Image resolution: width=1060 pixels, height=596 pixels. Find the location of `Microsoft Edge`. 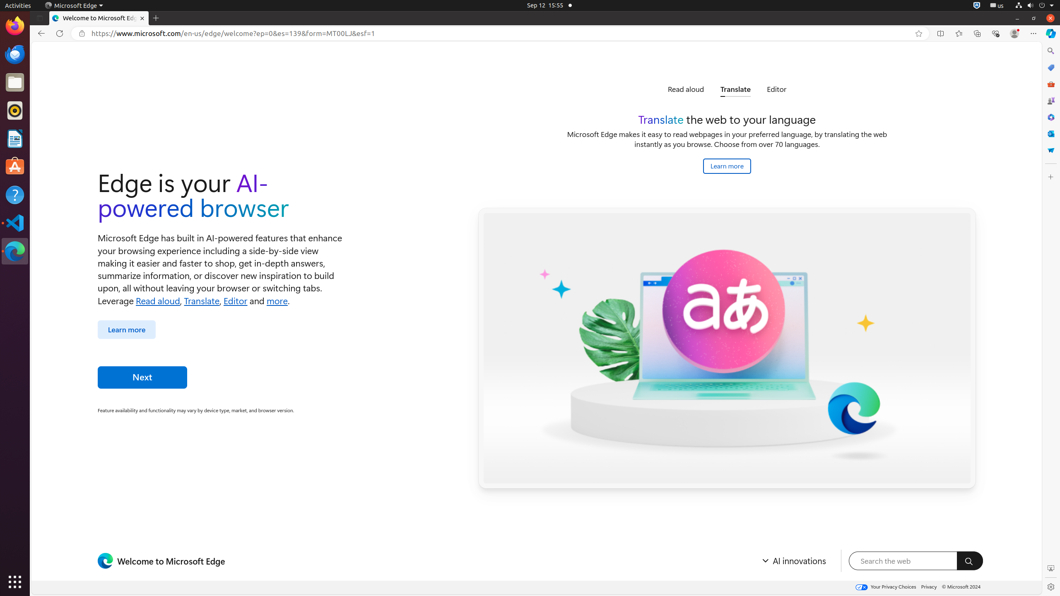

Microsoft Edge is located at coordinates (15, 251).